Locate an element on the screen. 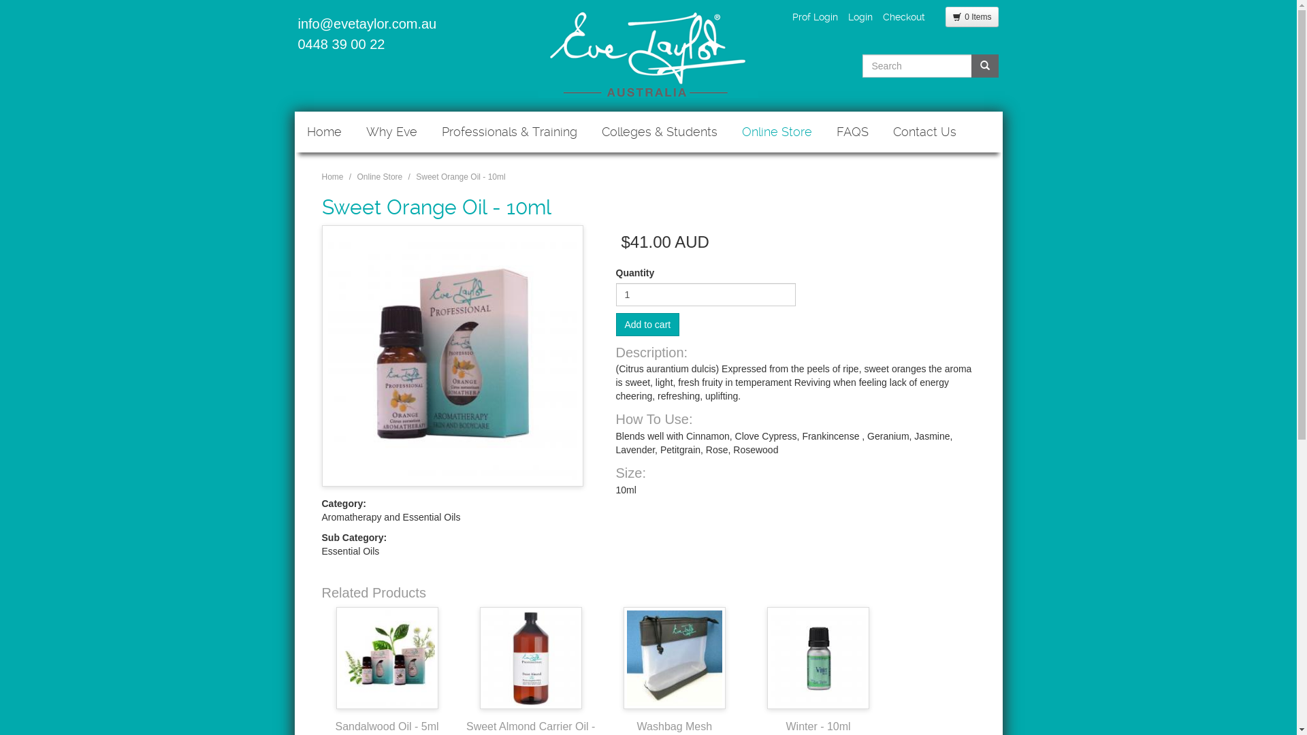 The image size is (1307, 735). Online Store is located at coordinates (380, 177).